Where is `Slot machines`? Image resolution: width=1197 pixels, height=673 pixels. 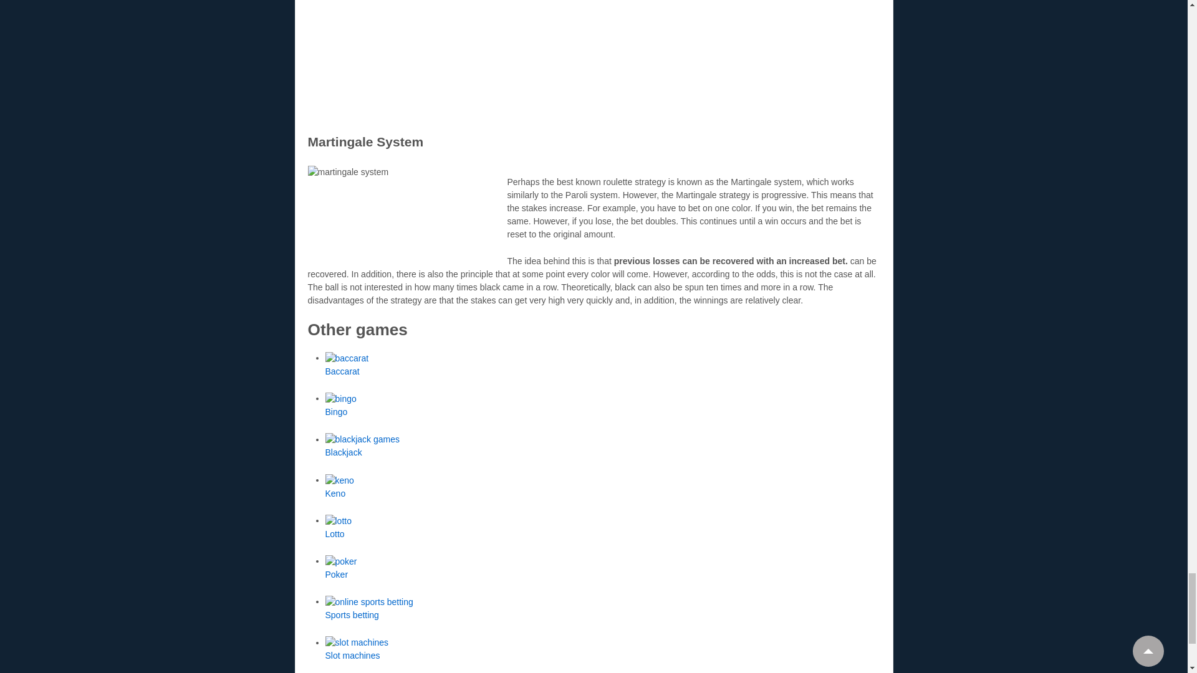 Slot machines is located at coordinates (353, 656).